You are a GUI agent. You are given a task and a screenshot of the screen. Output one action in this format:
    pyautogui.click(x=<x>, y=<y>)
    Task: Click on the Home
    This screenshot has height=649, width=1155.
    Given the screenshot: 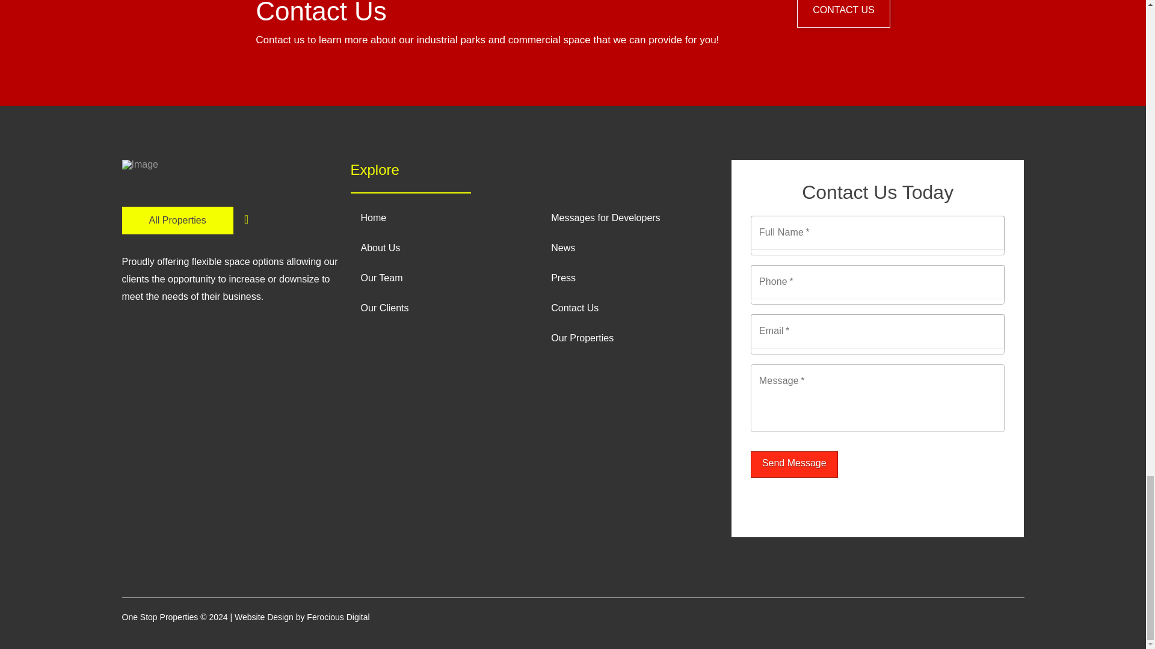 What is the action you would take?
    pyautogui.click(x=440, y=218)
    